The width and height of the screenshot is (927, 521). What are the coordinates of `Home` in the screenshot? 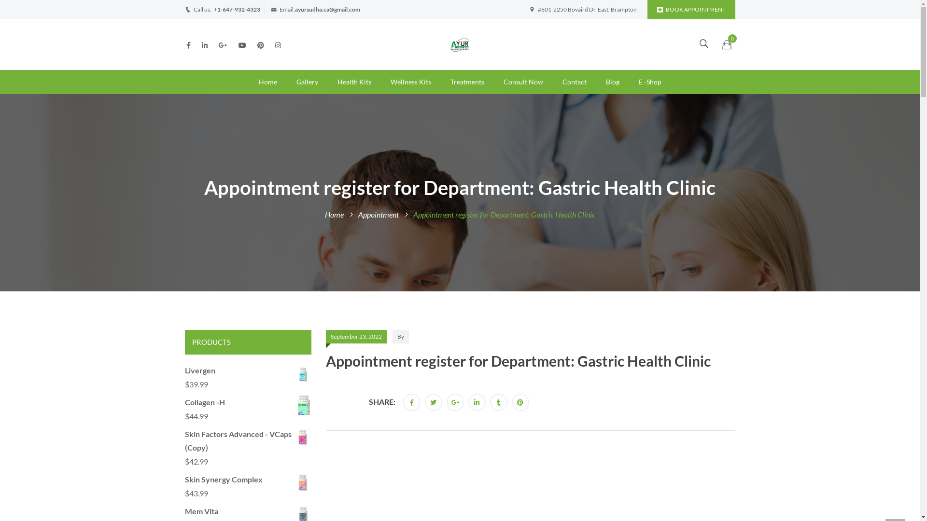 It's located at (334, 214).